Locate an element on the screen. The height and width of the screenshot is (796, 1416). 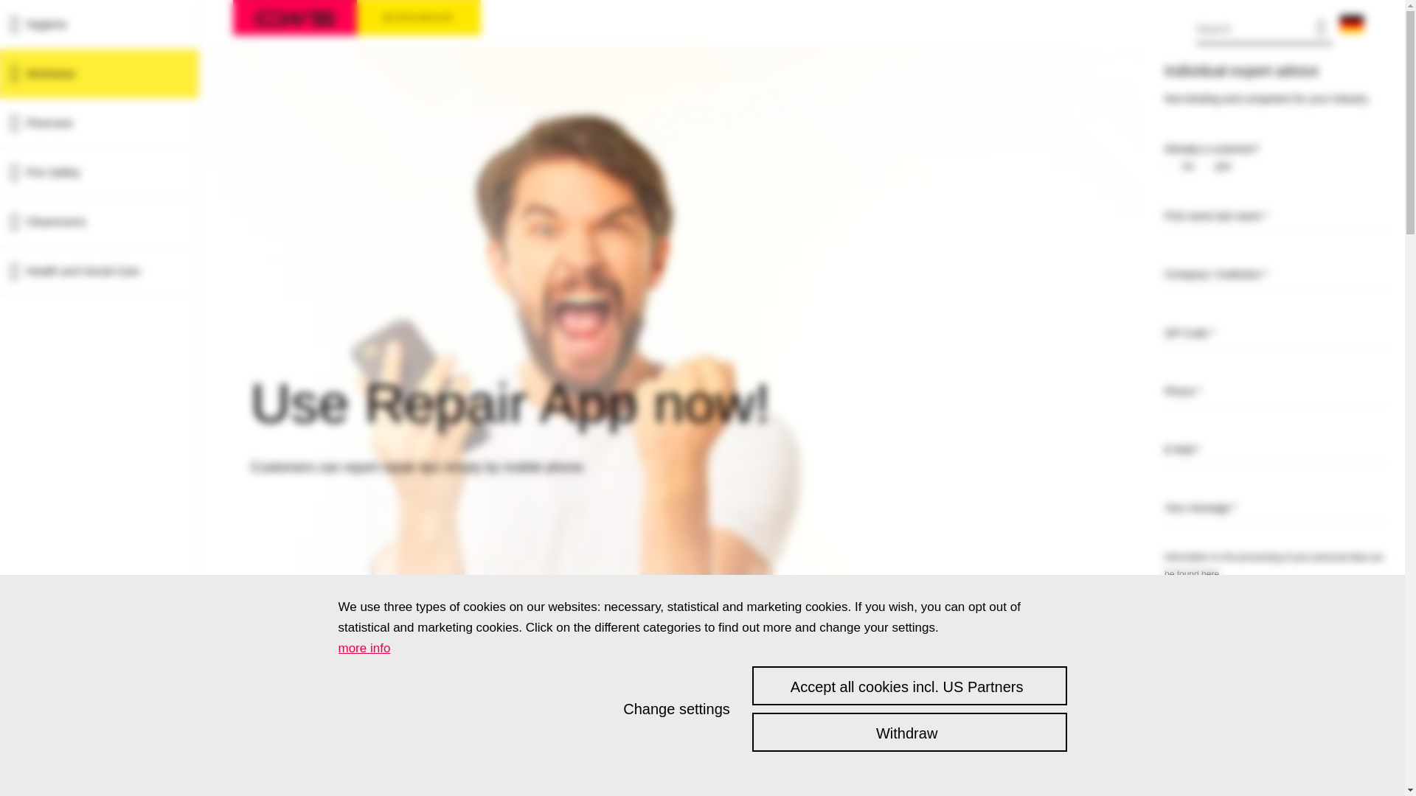
workwear is located at coordinates (419, 18).